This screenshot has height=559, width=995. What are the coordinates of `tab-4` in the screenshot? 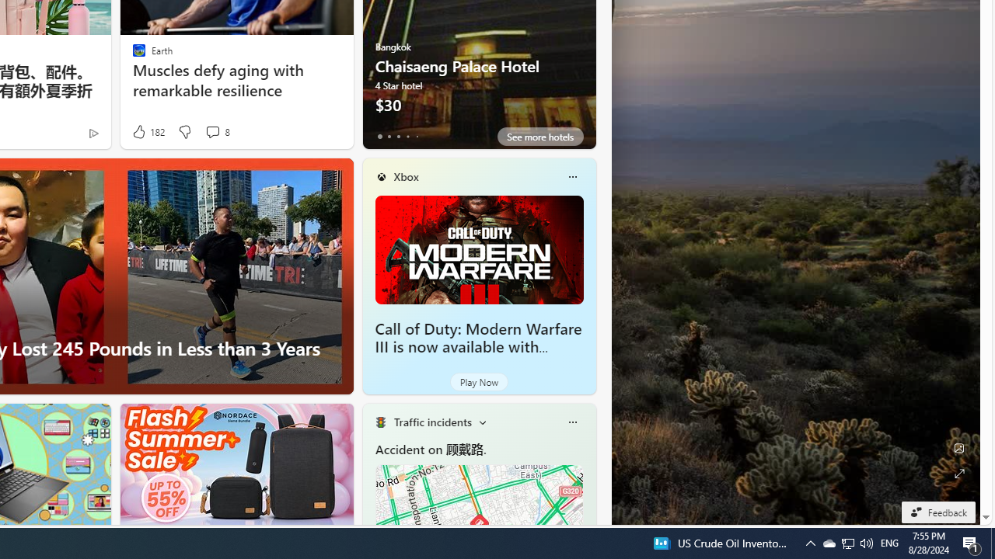 It's located at (417, 137).